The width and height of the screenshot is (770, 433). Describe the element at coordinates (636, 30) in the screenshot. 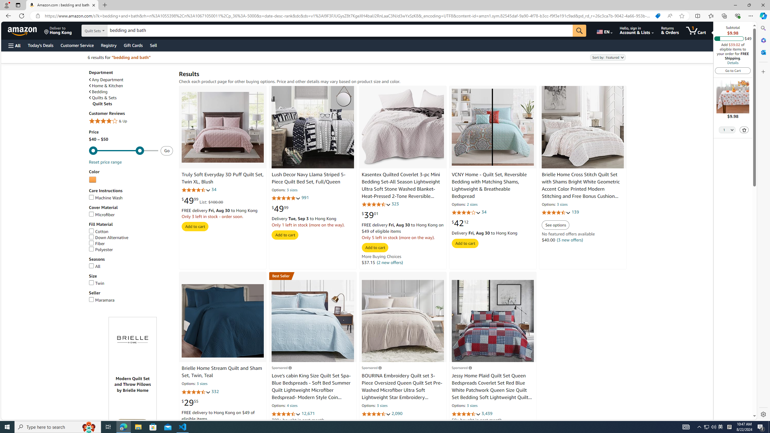

I see `Hello, sign in Account & Lists` at that location.